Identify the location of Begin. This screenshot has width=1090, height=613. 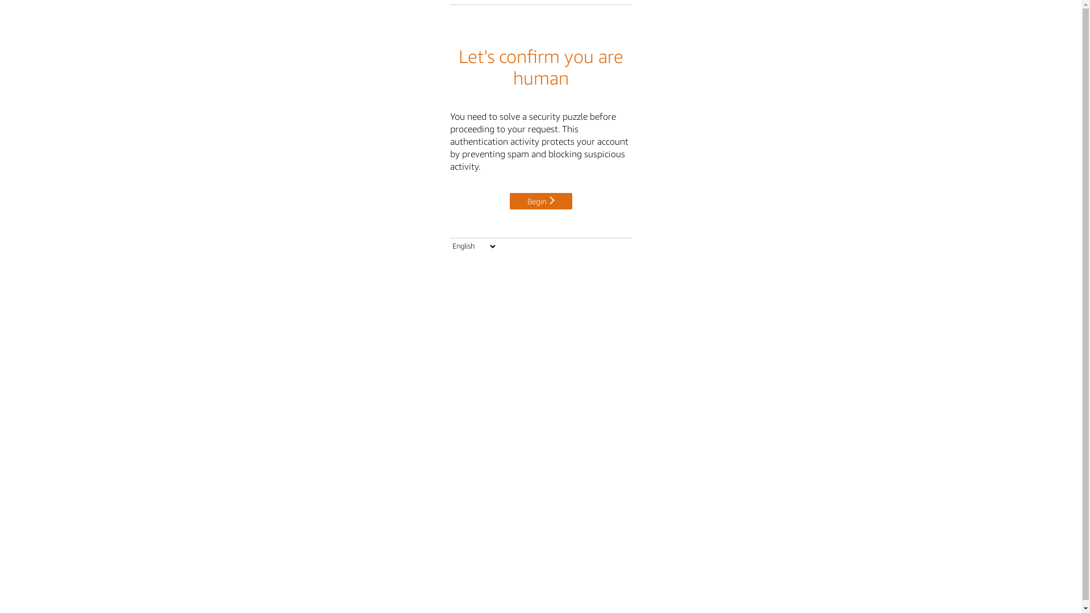
(541, 201).